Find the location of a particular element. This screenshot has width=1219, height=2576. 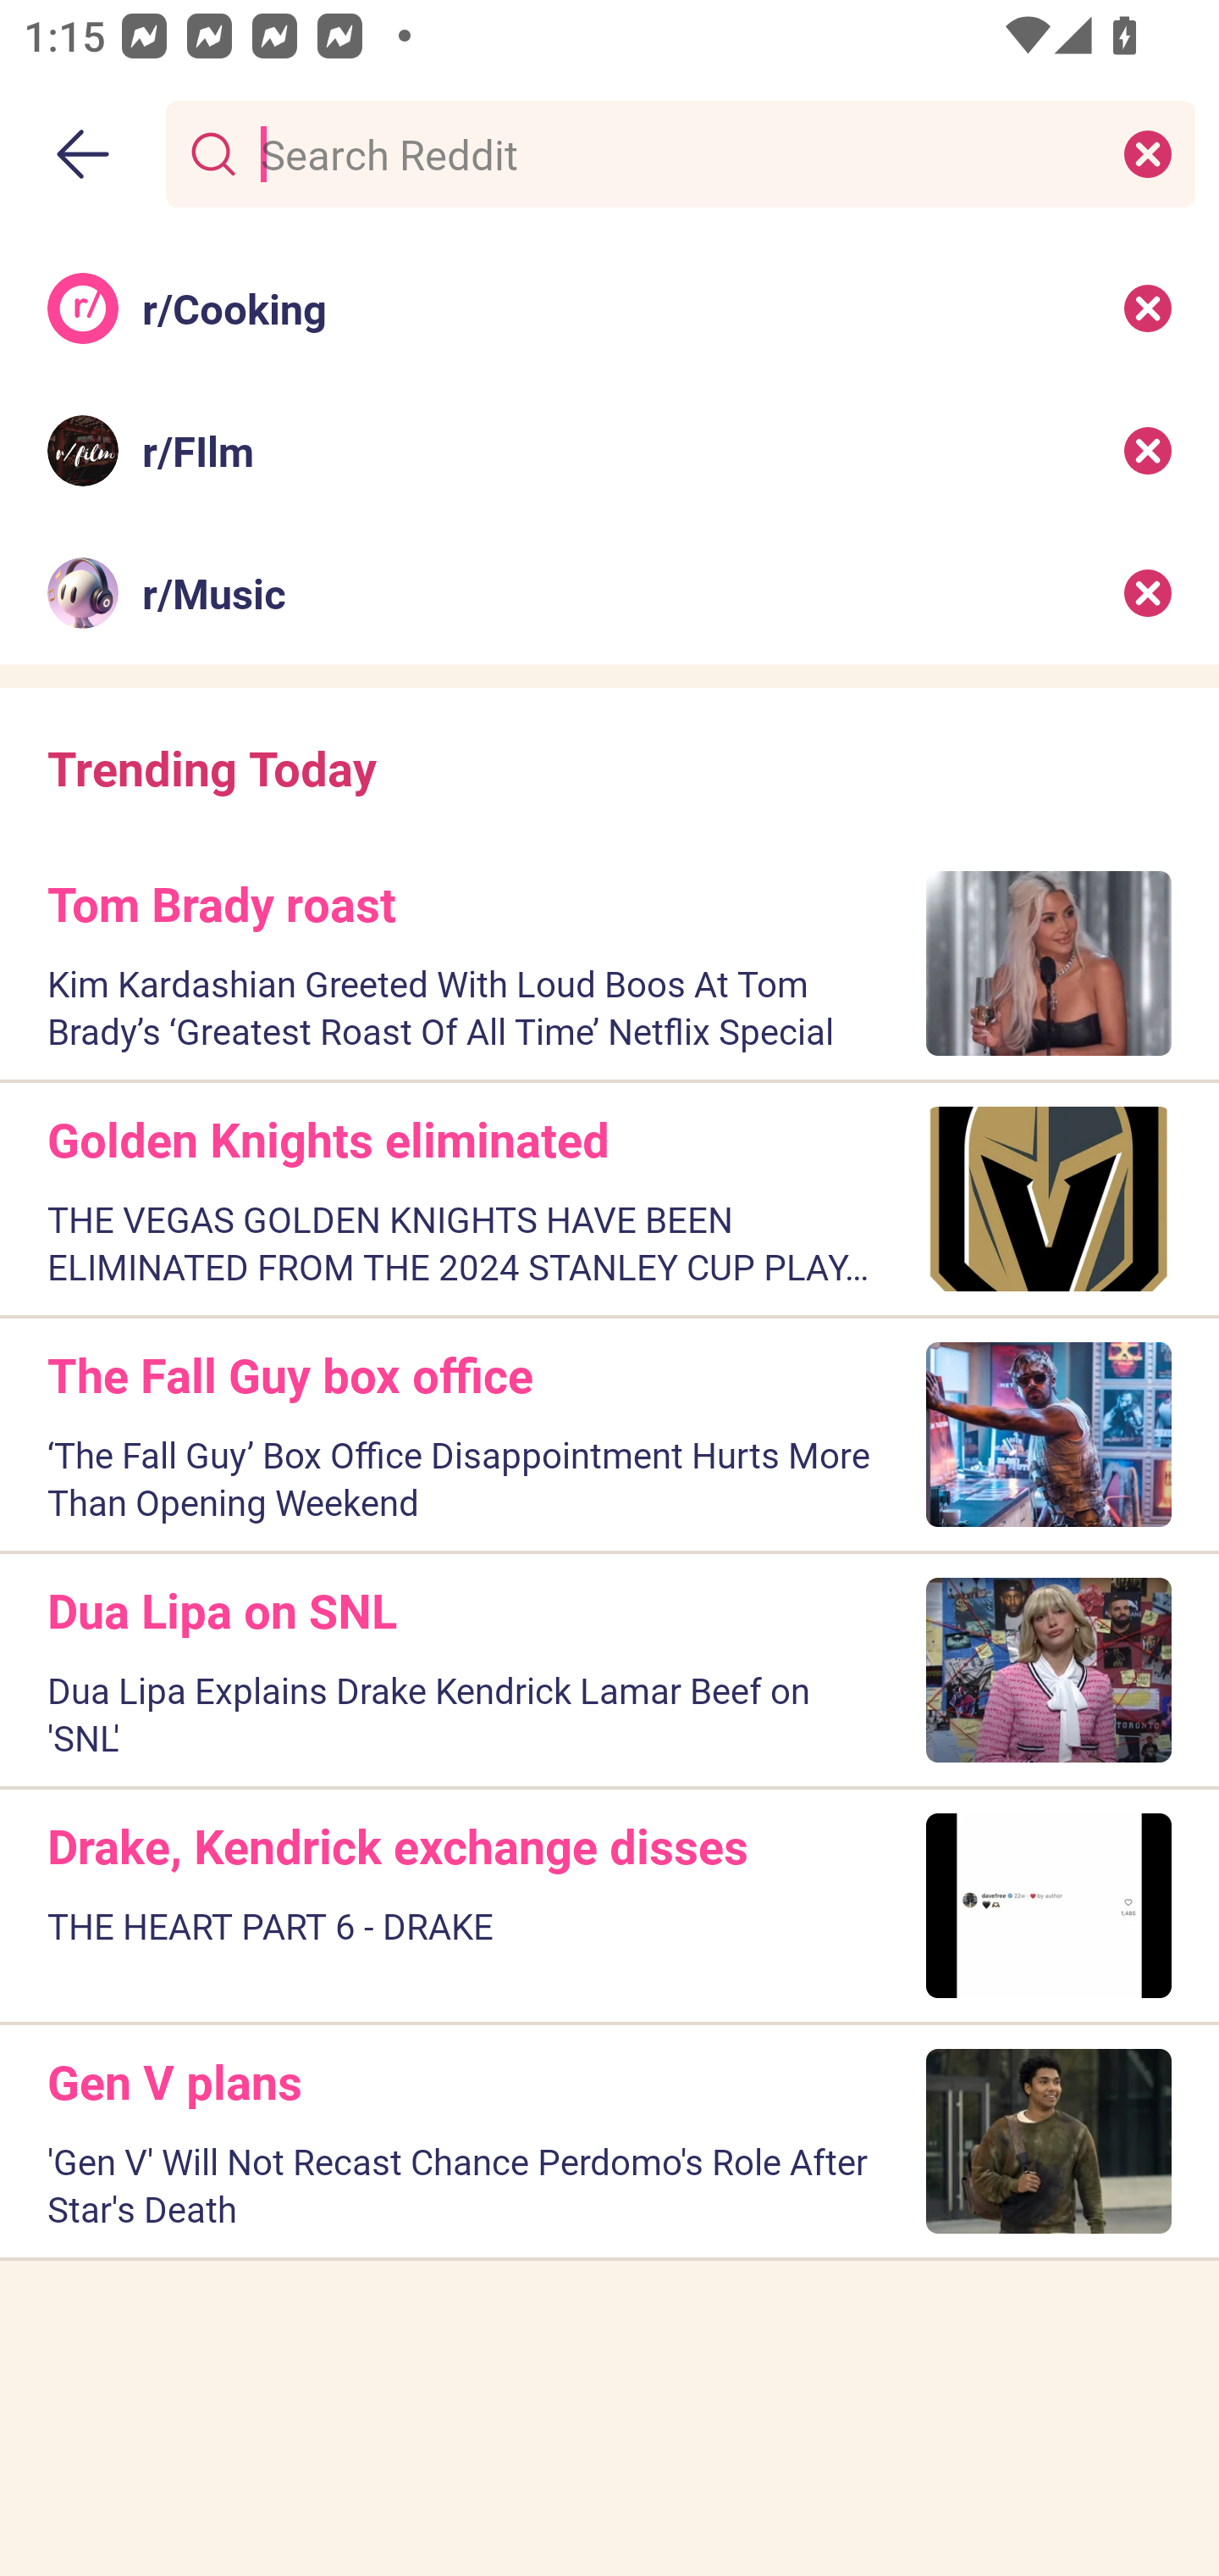

Remove is located at coordinates (1148, 451).